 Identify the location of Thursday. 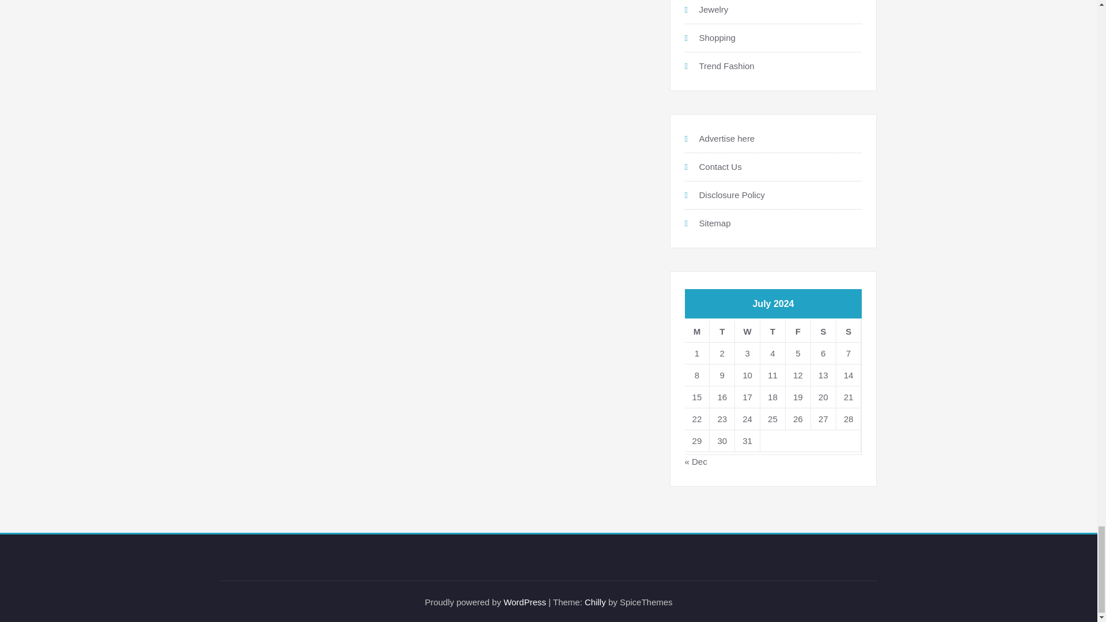
(773, 332).